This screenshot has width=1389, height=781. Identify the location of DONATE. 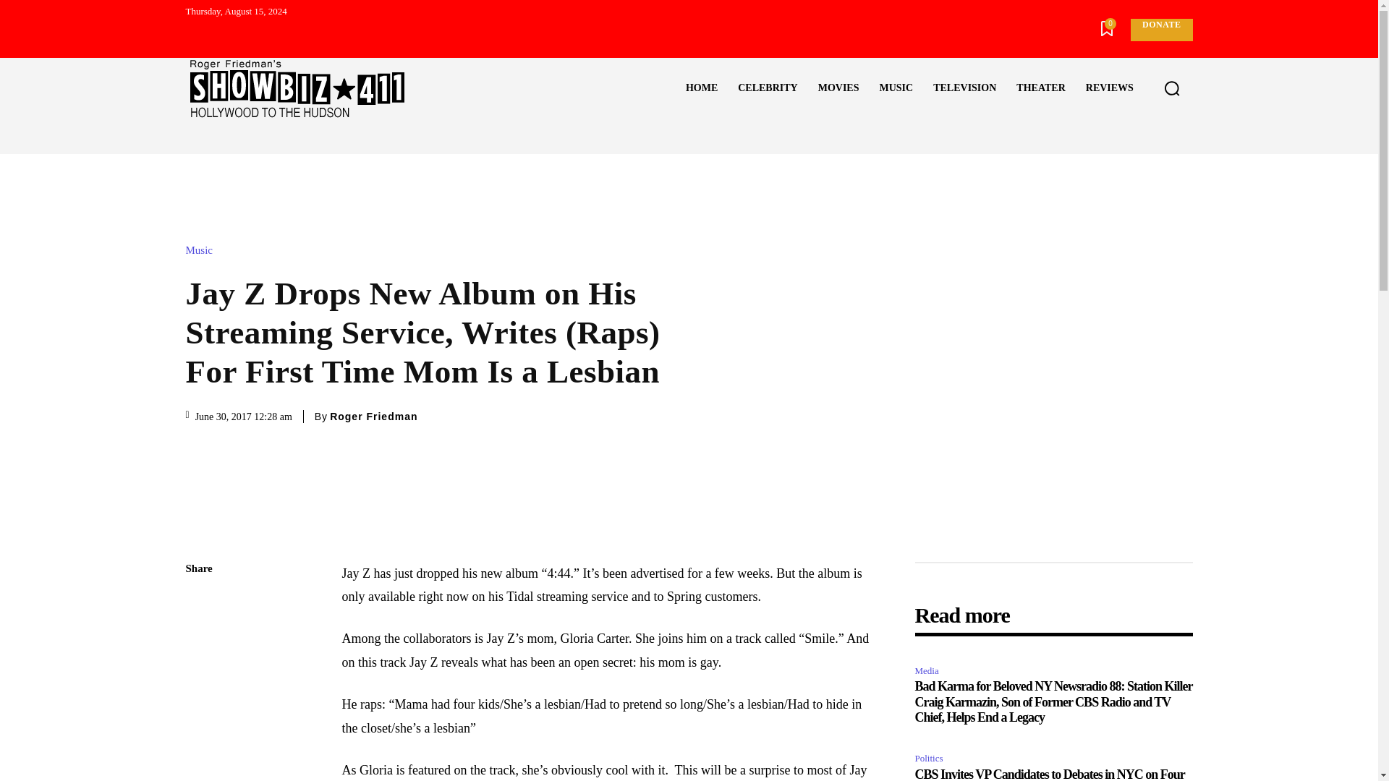
(1160, 30).